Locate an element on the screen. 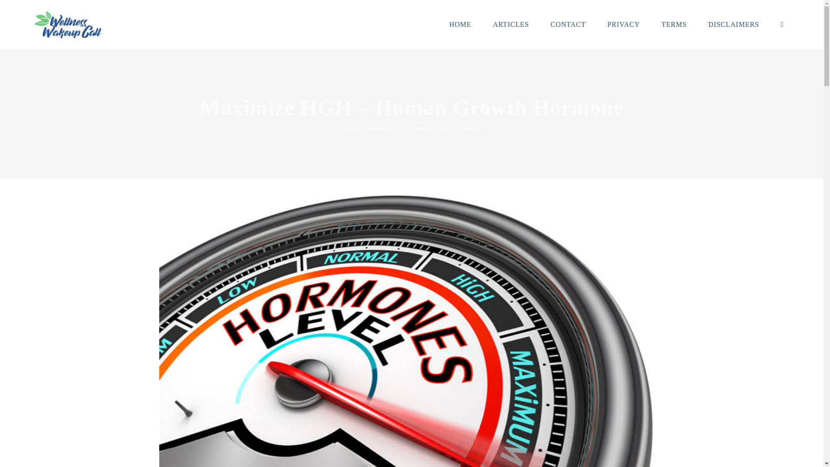 Image resolution: width=830 pixels, height=467 pixels. DISCLAIMERS is located at coordinates (734, 24).